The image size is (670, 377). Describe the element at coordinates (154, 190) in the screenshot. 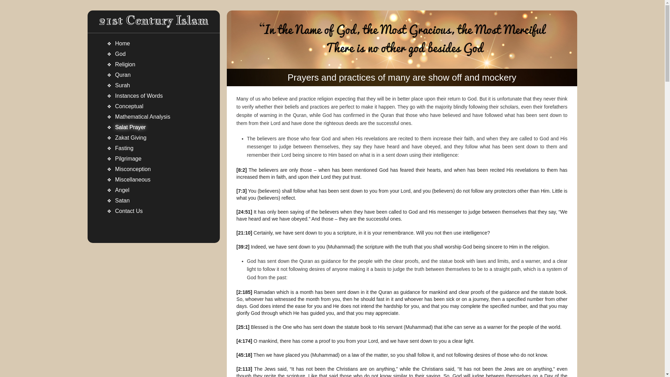

I see `Angel` at that location.